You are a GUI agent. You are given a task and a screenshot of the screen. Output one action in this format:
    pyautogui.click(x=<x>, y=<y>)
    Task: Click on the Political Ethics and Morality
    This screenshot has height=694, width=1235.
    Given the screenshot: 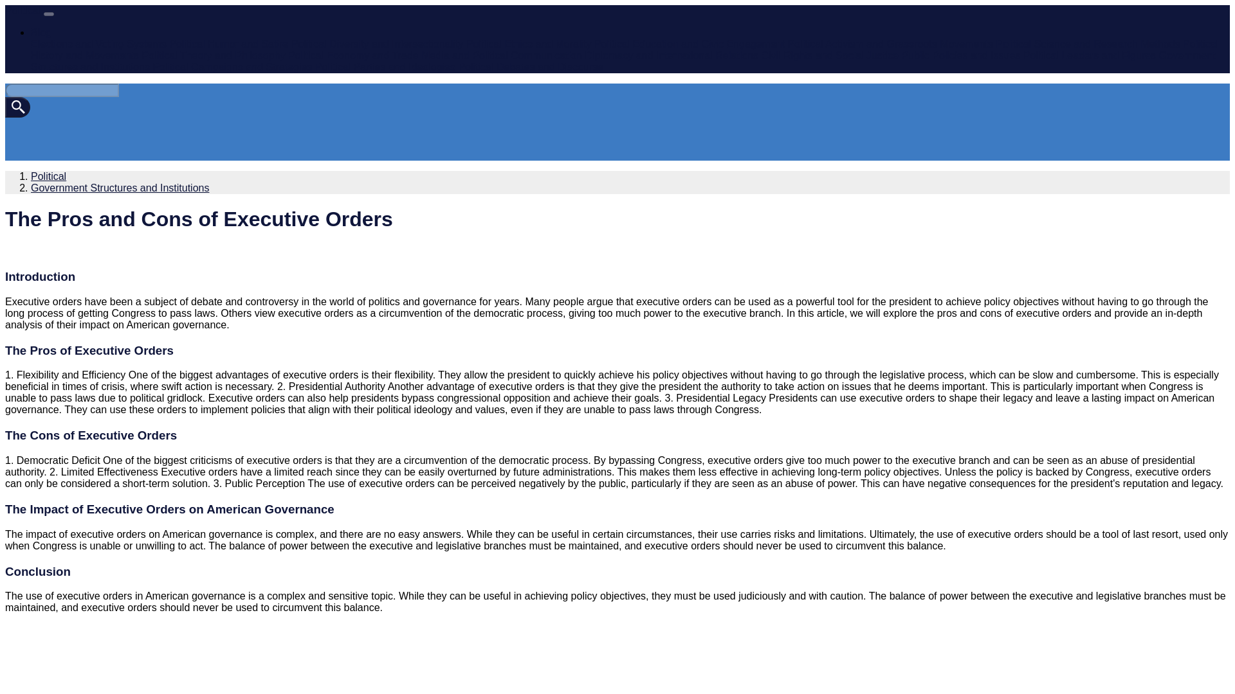 What is the action you would take?
    pyautogui.click(x=529, y=44)
    